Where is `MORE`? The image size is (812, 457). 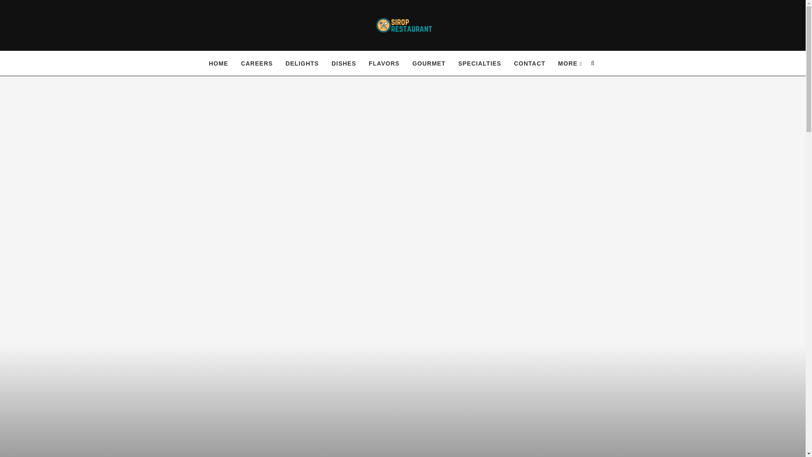 MORE is located at coordinates (570, 63).